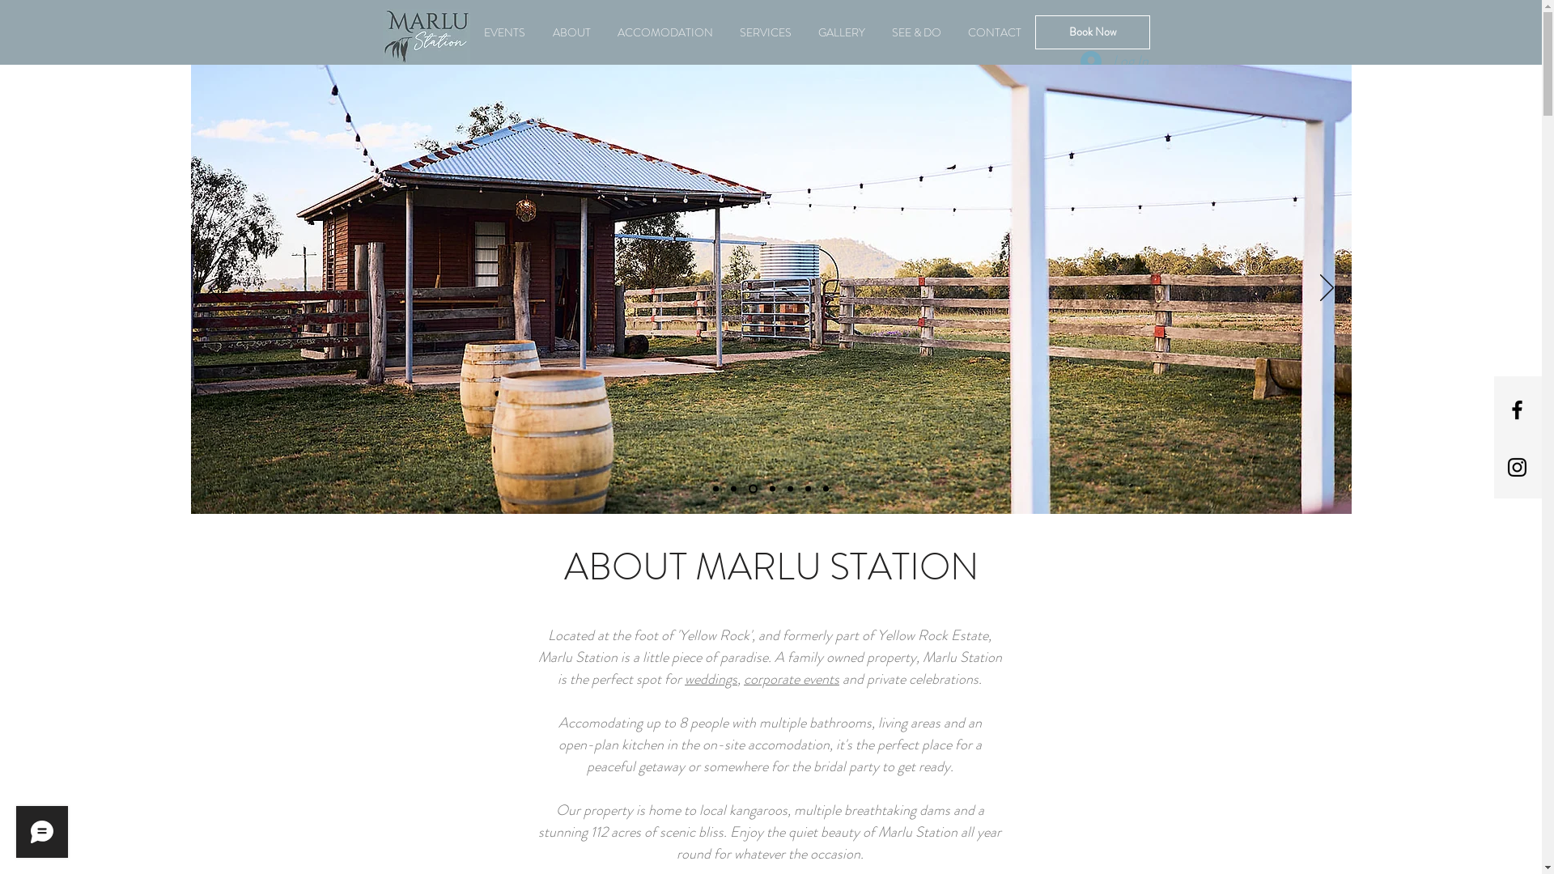 The height and width of the screenshot is (874, 1554). Describe the element at coordinates (842, 32) in the screenshot. I see `GALLERY` at that location.